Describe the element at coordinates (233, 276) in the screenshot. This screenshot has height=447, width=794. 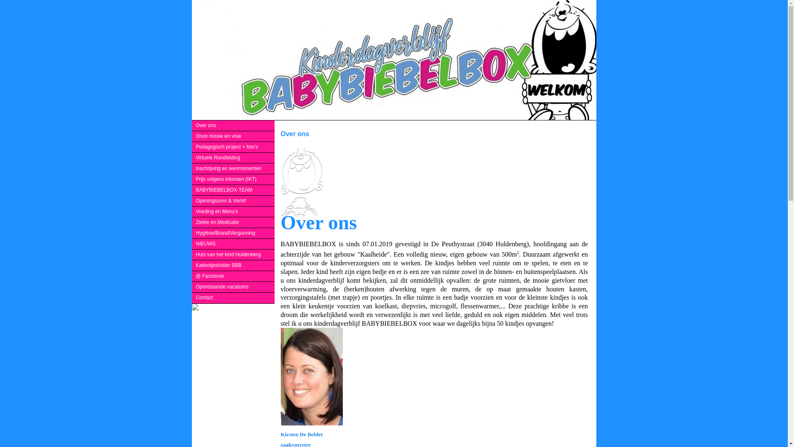
I see `@ Facebook` at that location.